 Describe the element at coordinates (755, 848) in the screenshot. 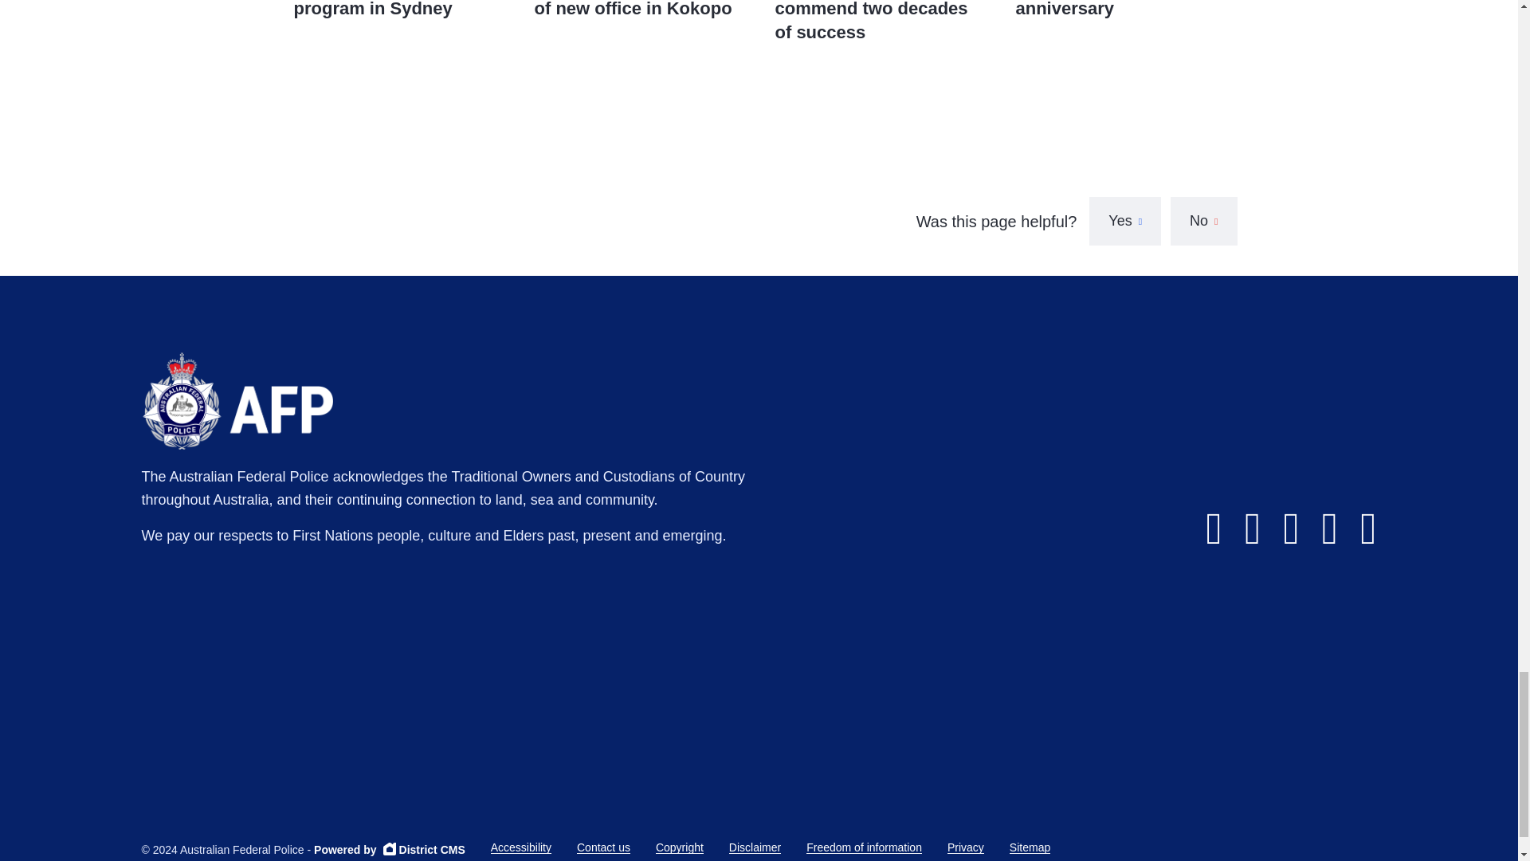

I see `Disclaimer` at that location.